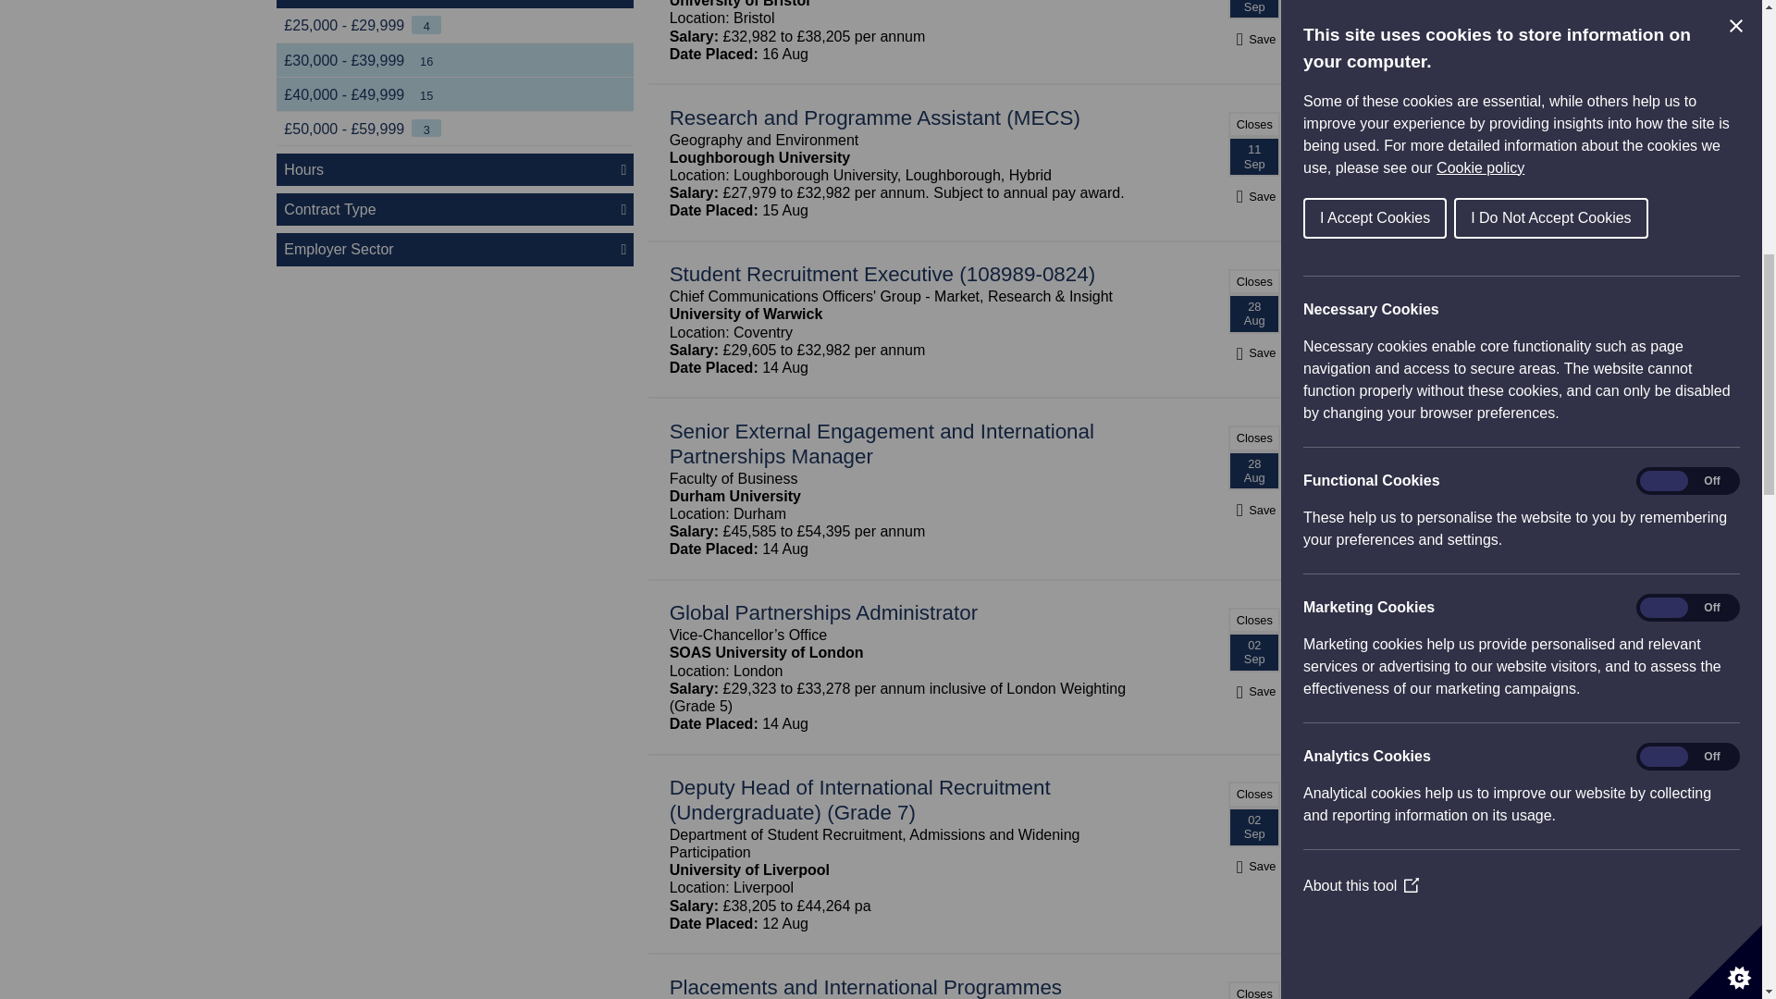 The image size is (1776, 999). I want to click on Save job, so click(1253, 39).